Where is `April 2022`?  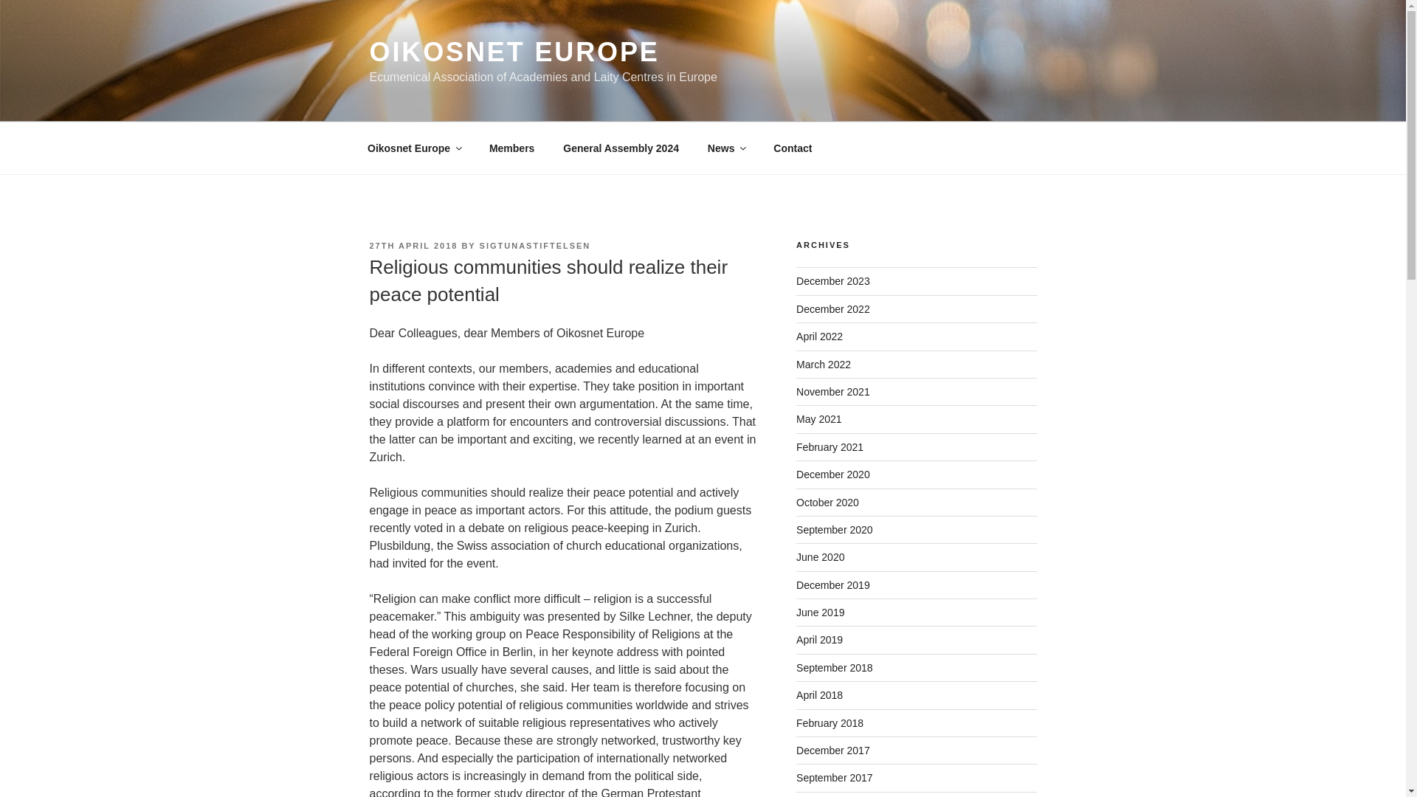 April 2022 is located at coordinates (819, 337).